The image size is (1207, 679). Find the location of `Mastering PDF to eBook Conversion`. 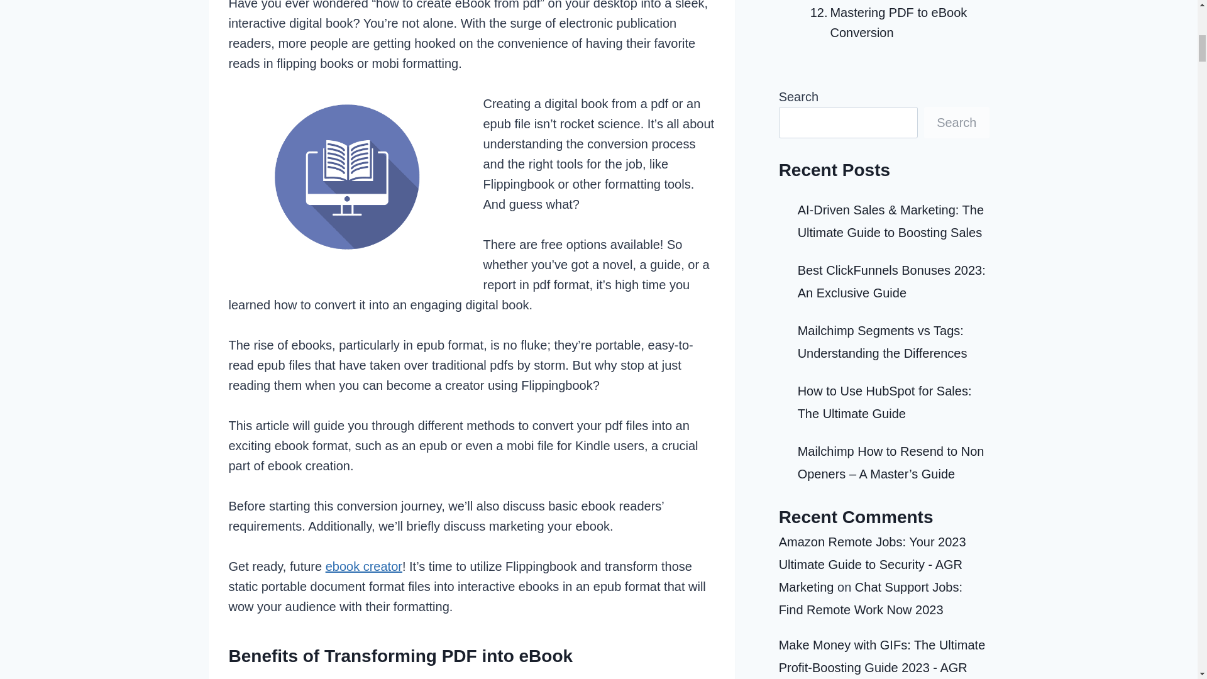

Mastering PDF to eBook Conversion is located at coordinates (893, 23).